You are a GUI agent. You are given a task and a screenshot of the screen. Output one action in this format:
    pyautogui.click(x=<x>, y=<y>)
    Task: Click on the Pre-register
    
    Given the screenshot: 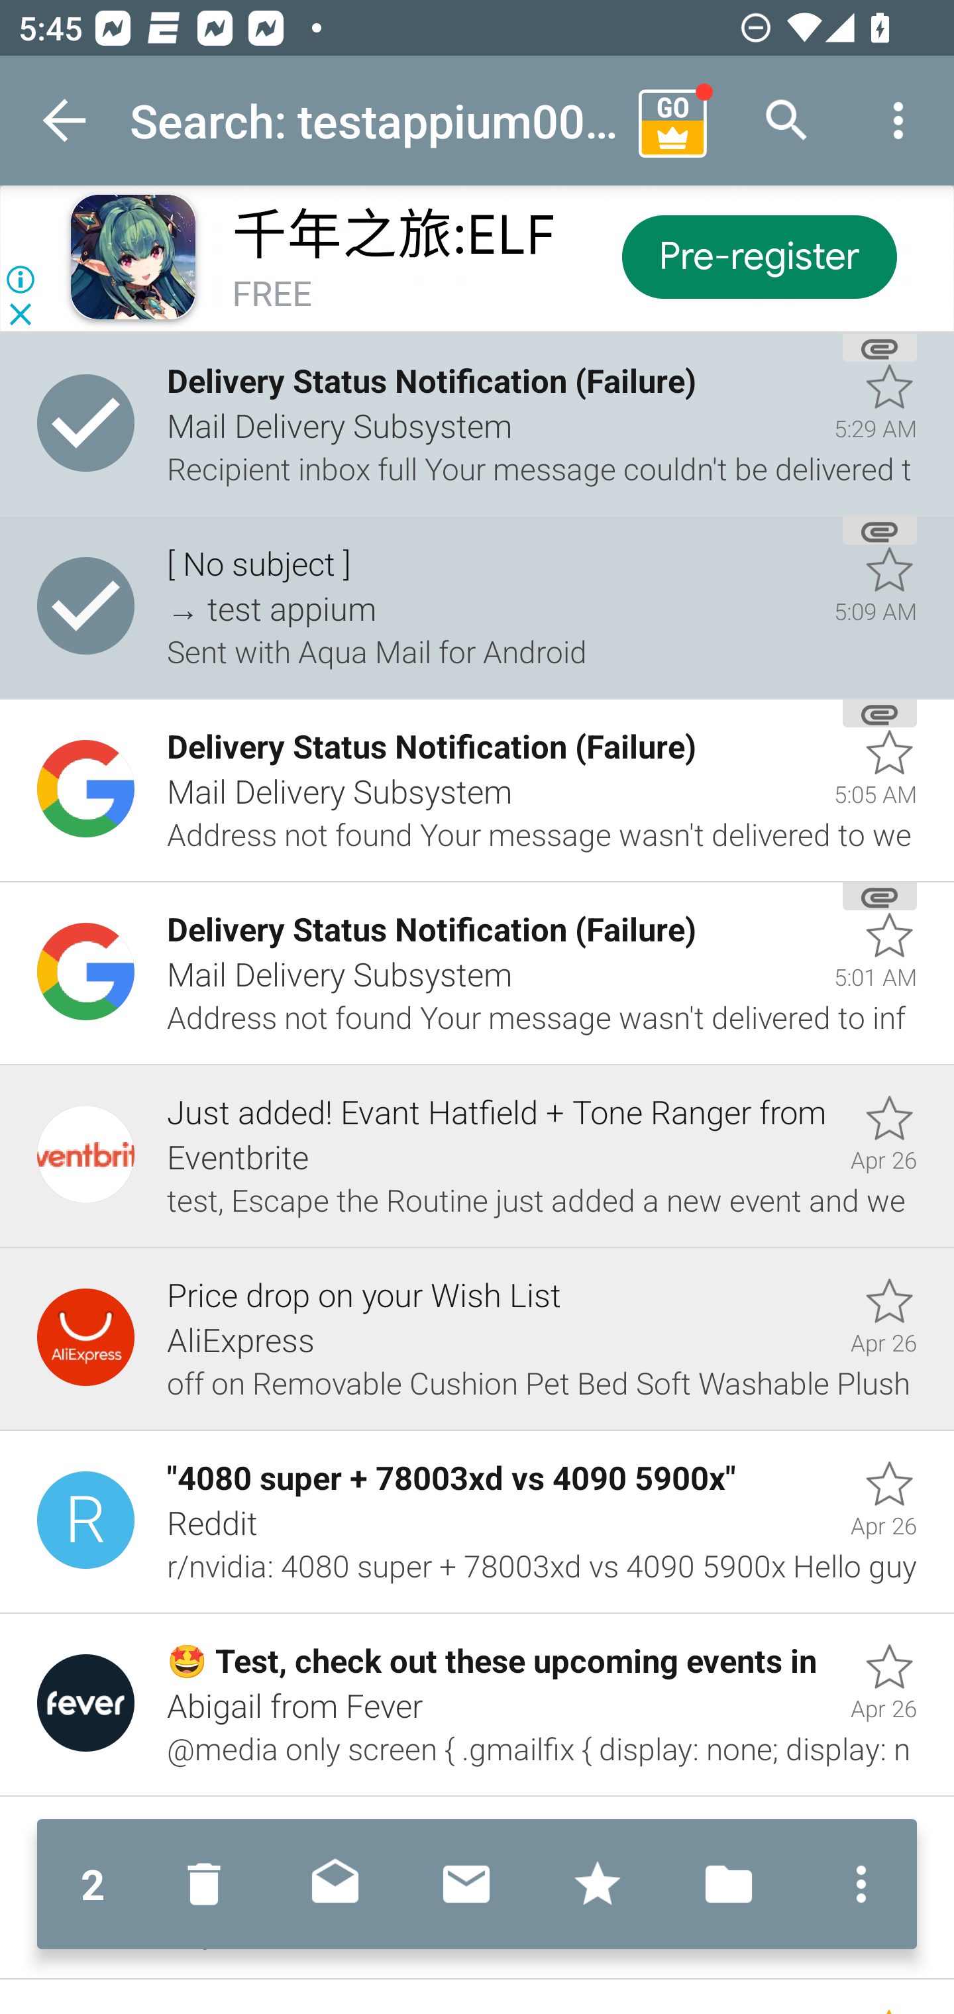 What is the action you would take?
    pyautogui.click(x=758, y=256)
    